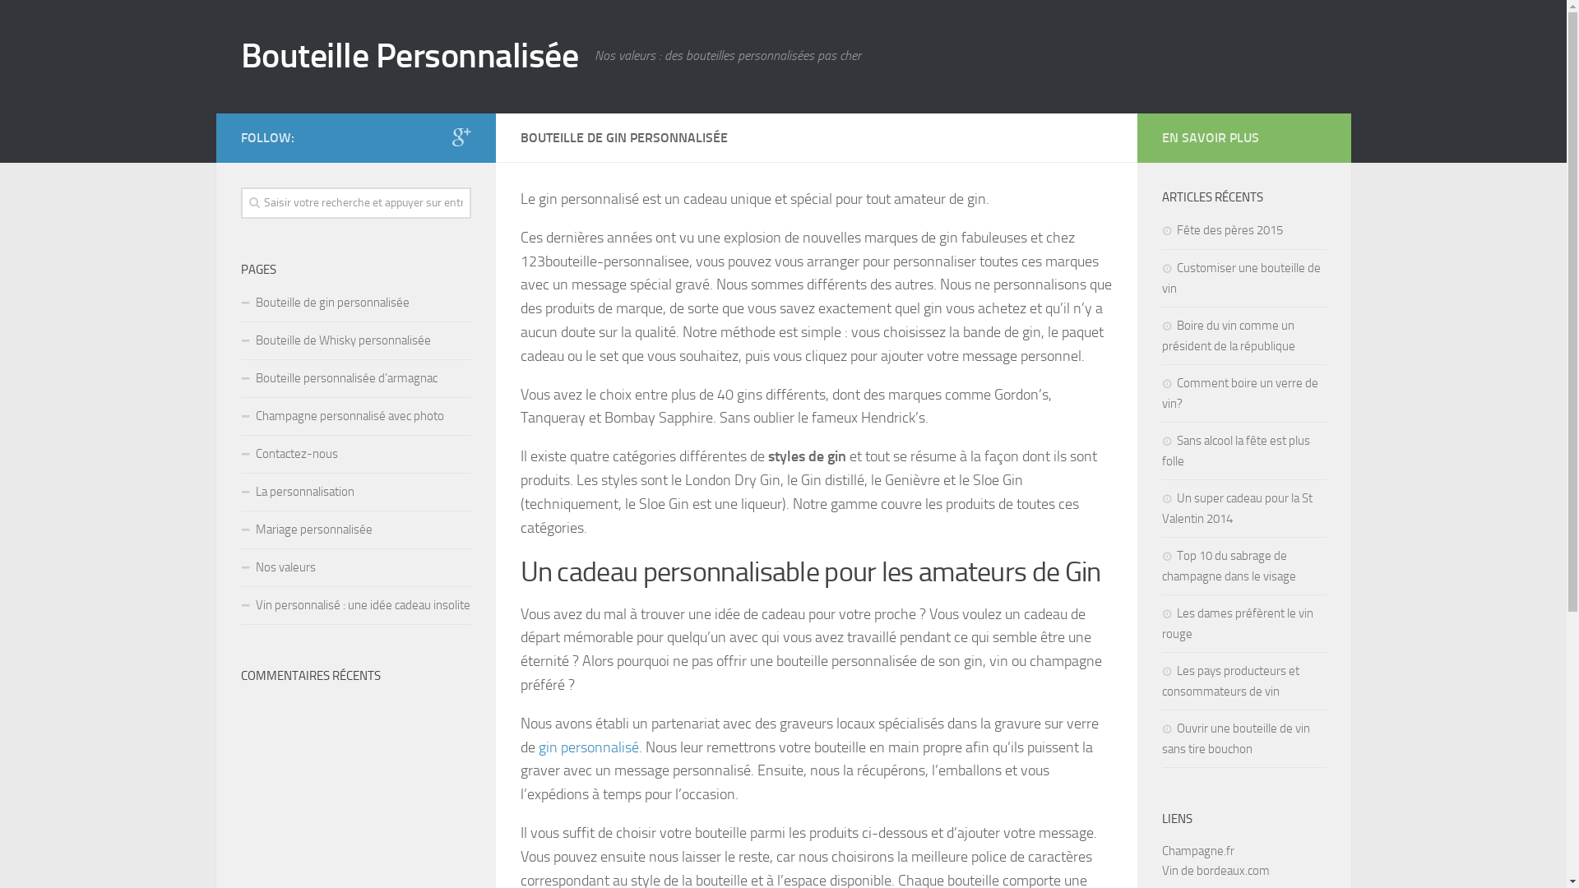  What do you see at coordinates (355, 455) in the screenshot?
I see `Contactez-nous` at bounding box center [355, 455].